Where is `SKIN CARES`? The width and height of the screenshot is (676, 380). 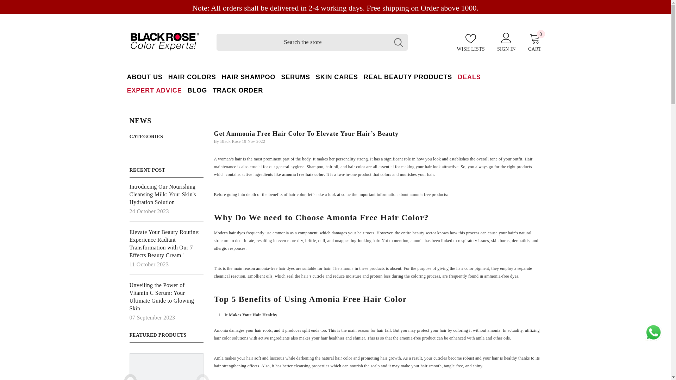 SKIN CARES is located at coordinates (337, 77).